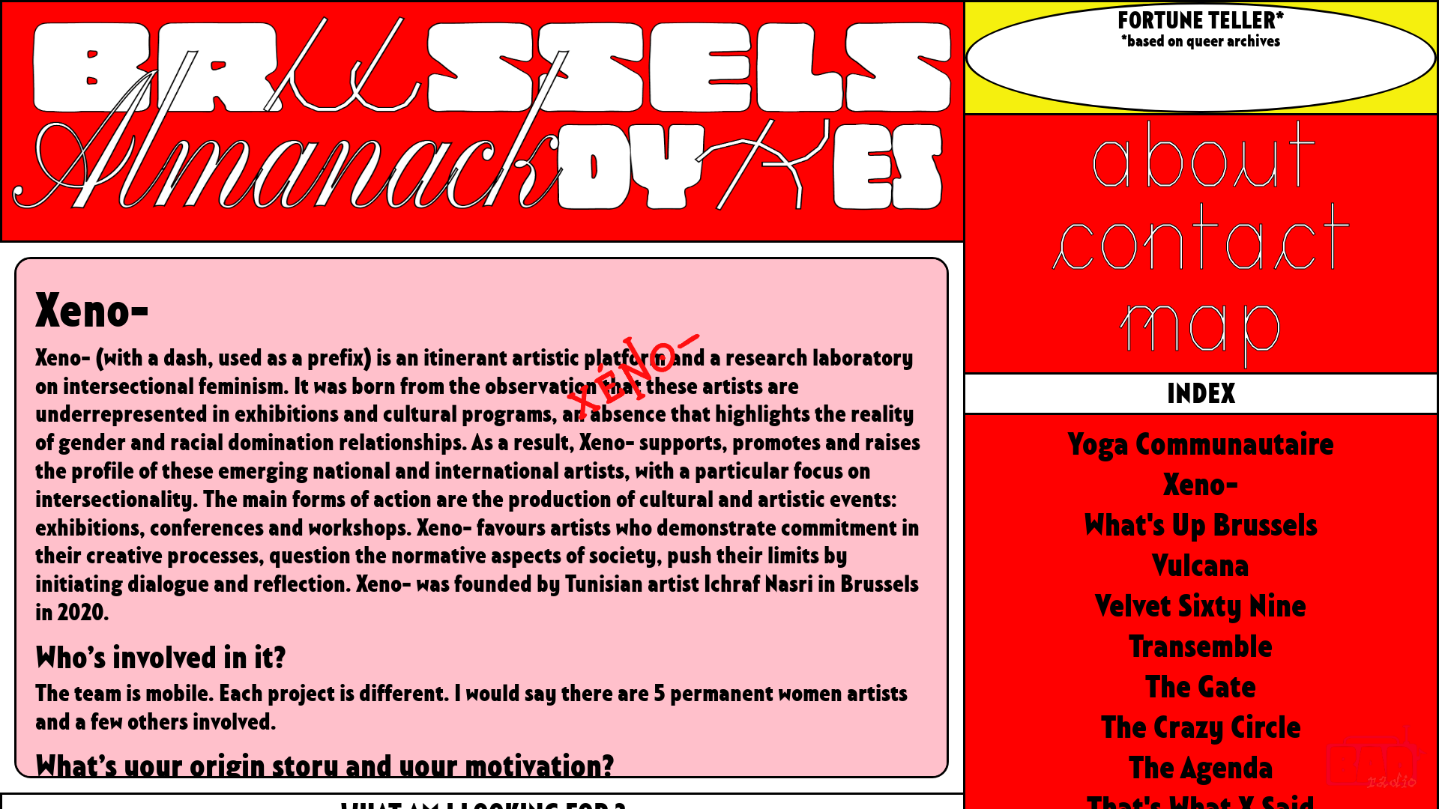  What do you see at coordinates (1201, 606) in the screenshot?
I see `Velvet Sixty Nine` at bounding box center [1201, 606].